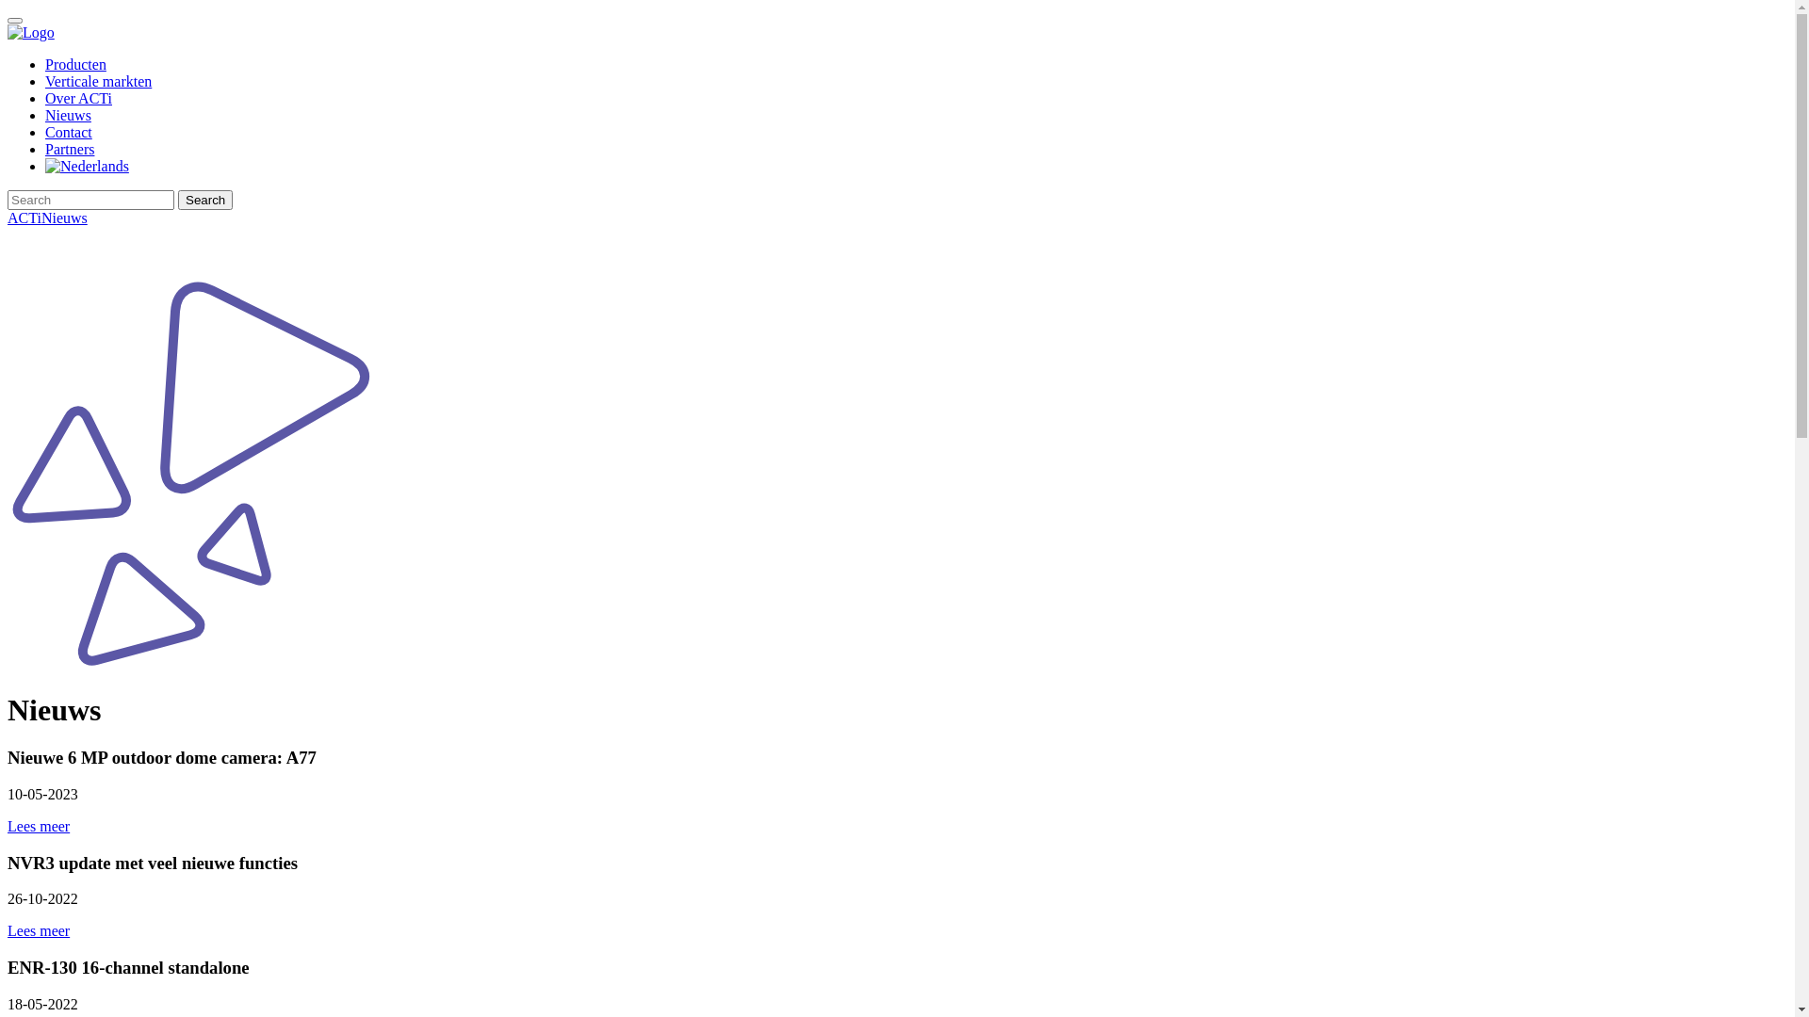 This screenshot has width=1809, height=1017. I want to click on Nieuws, so click(68, 115).